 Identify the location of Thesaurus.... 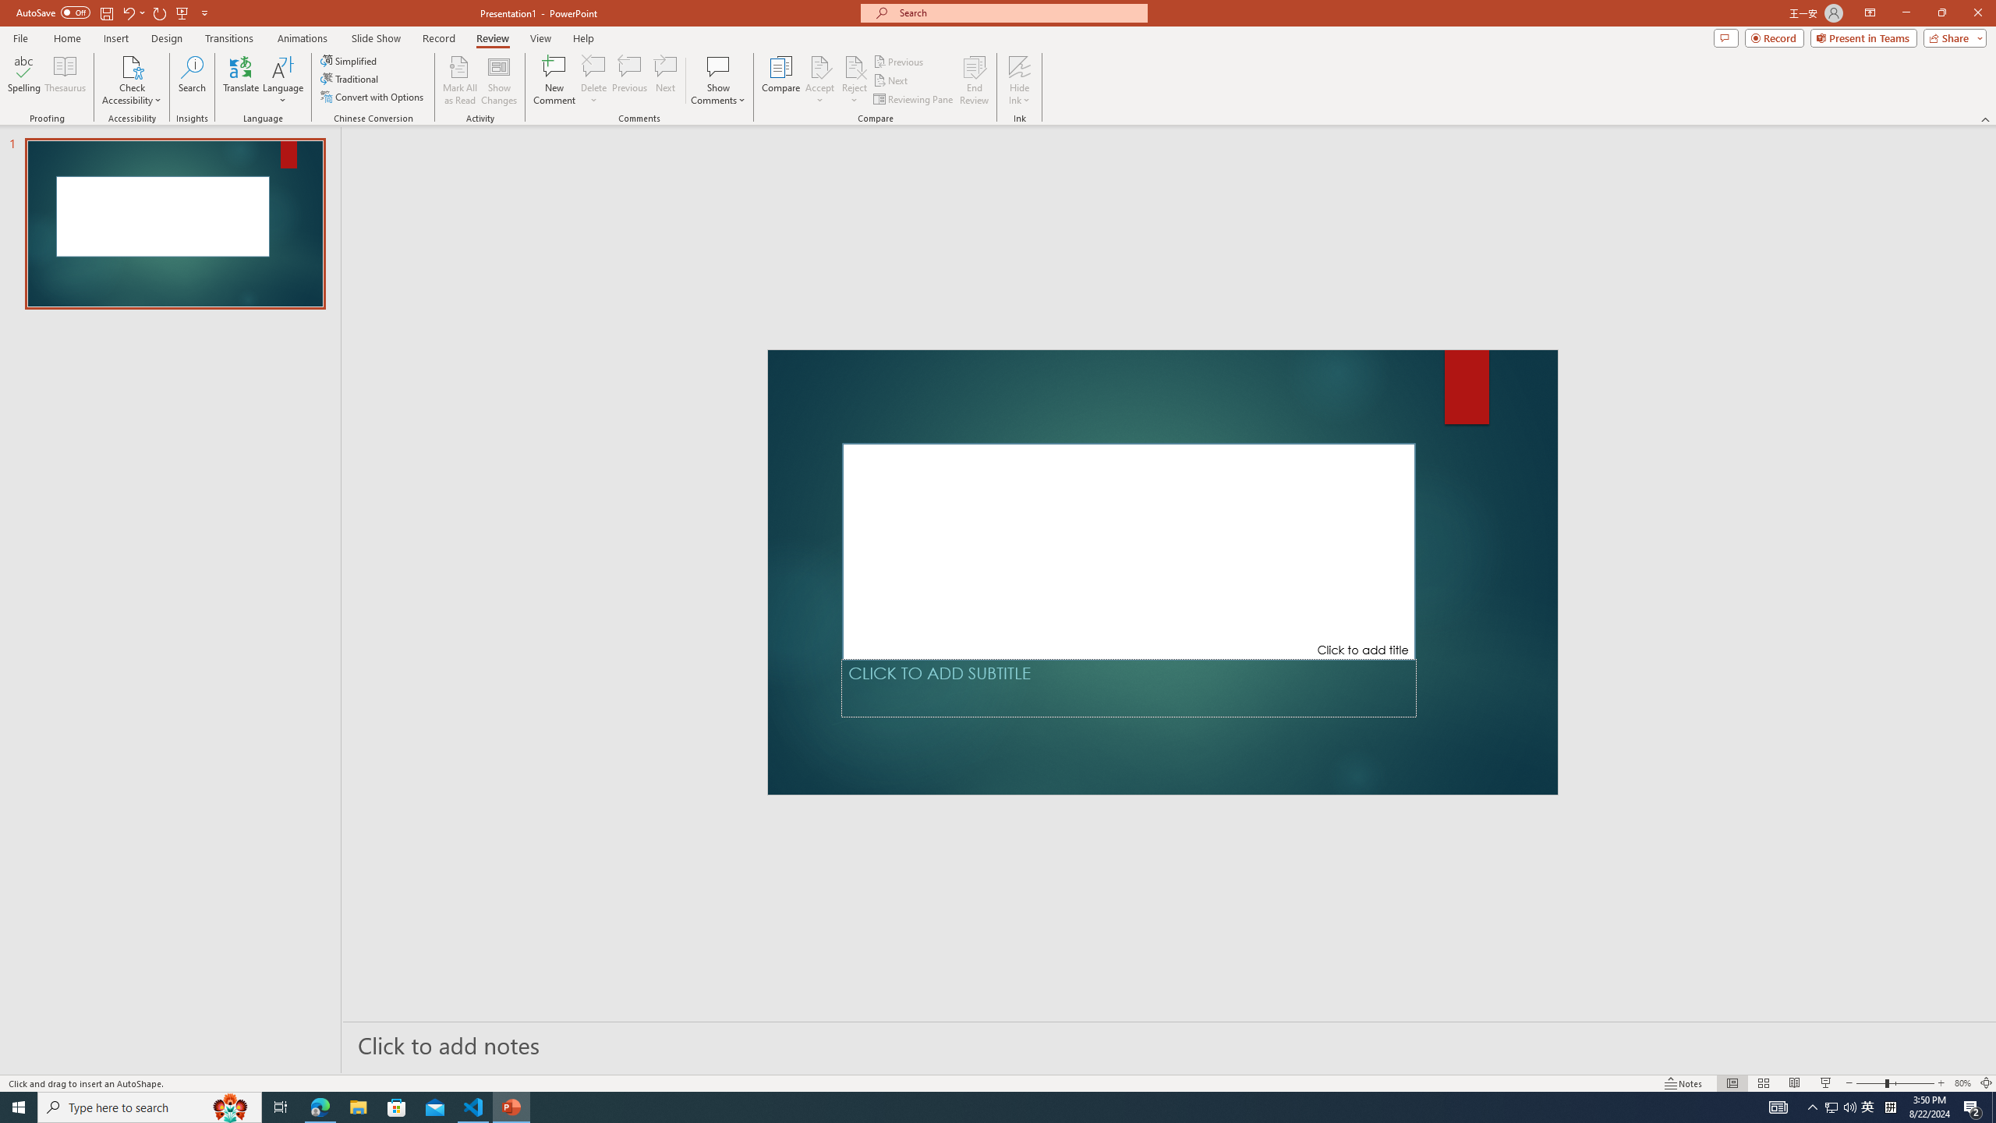
(64, 80).